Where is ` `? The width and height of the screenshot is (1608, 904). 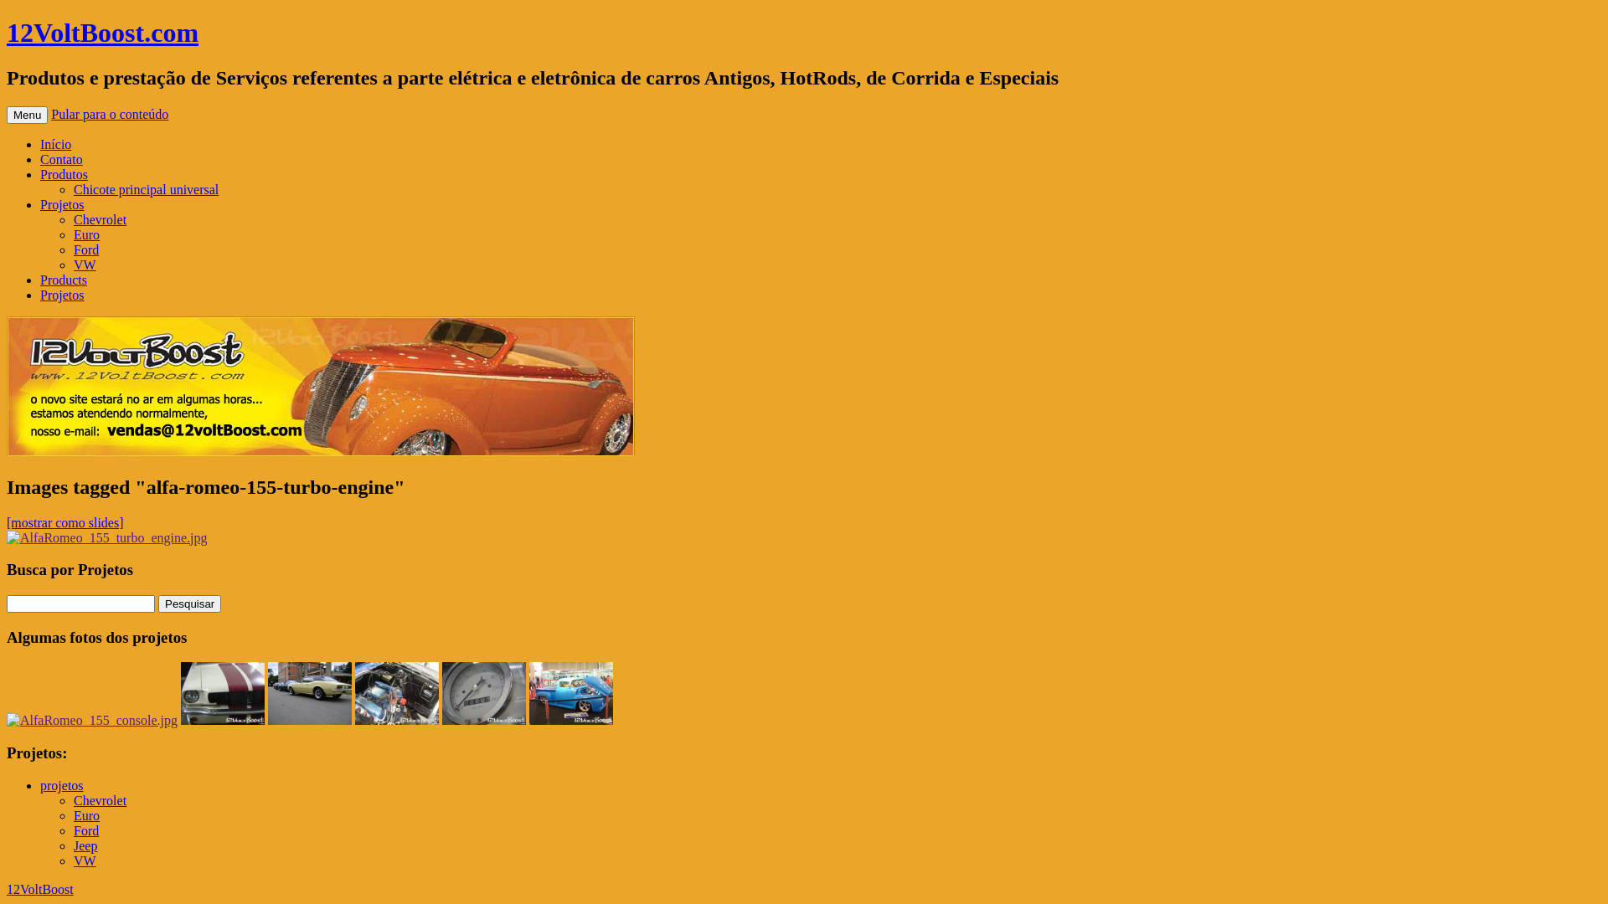
  is located at coordinates (484, 720).